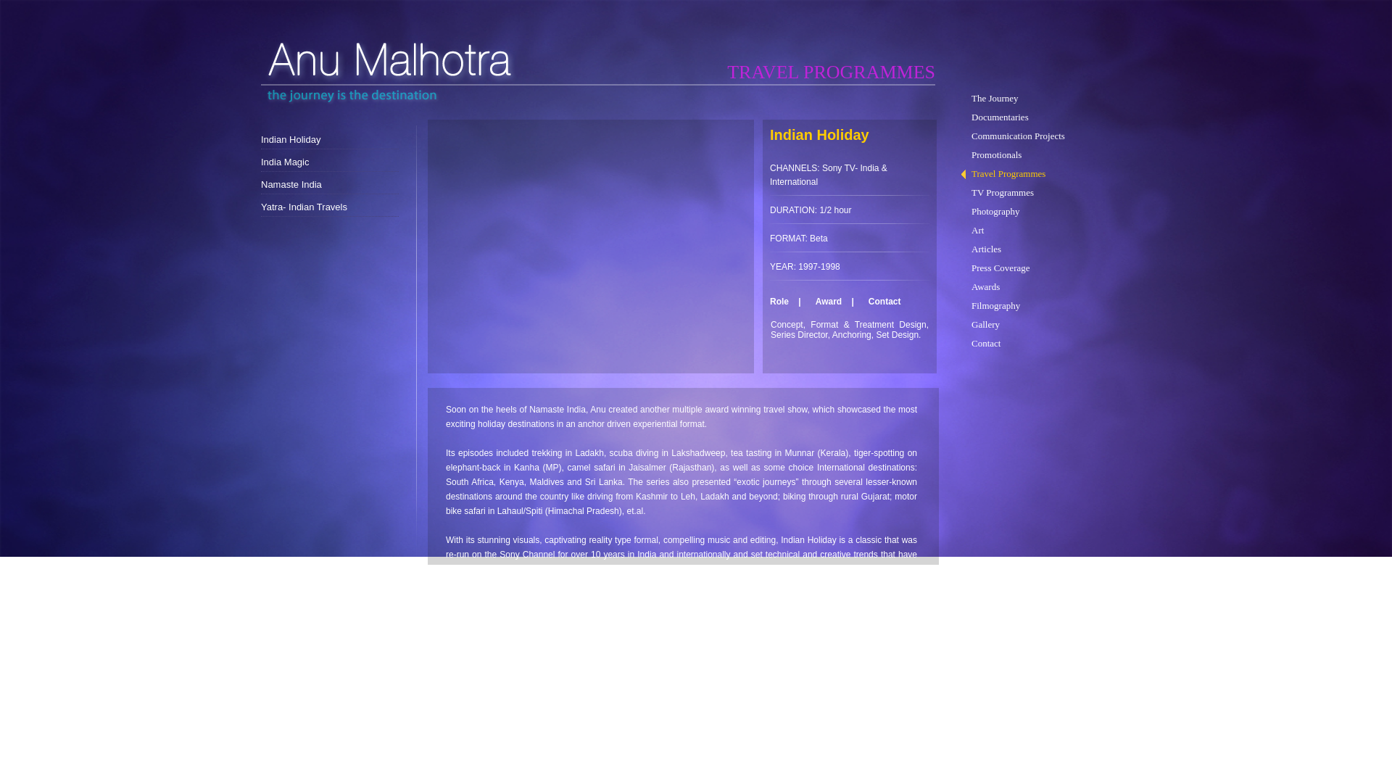  I want to click on Photography, so click(1036, 212).